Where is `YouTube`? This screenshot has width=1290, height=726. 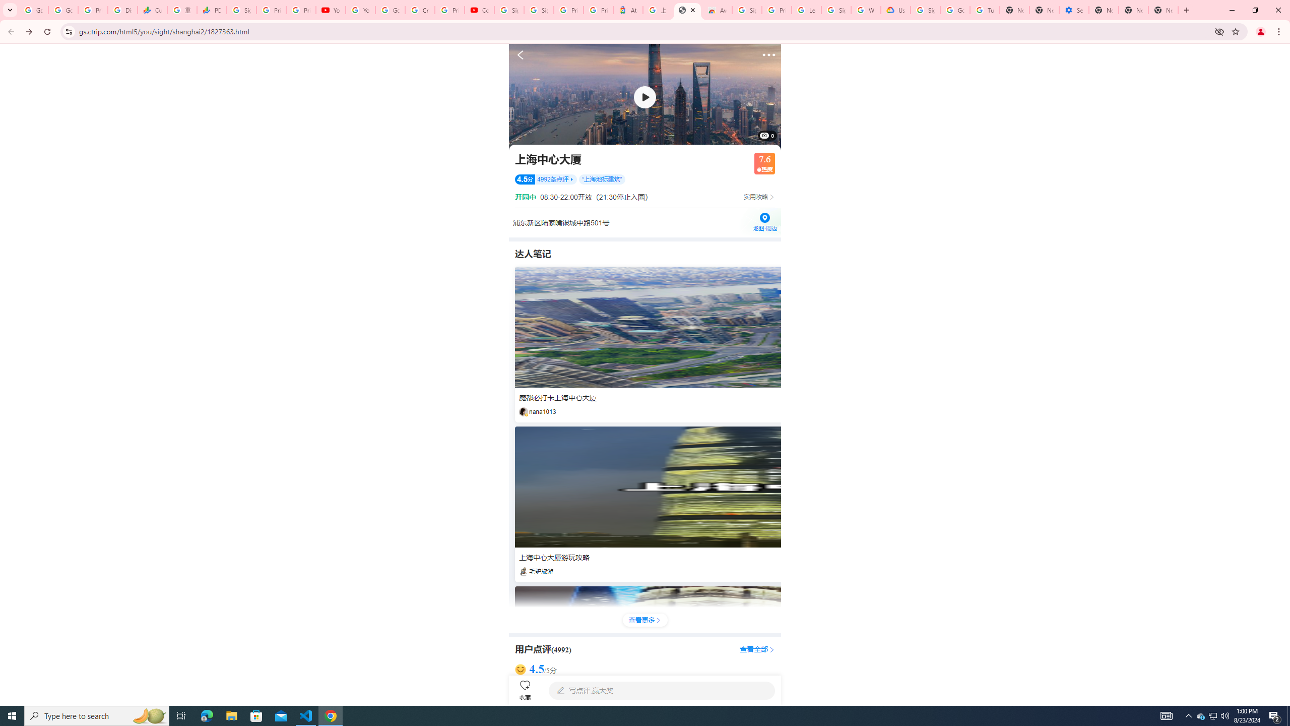
YouTube is located at coordinates (360, 10).